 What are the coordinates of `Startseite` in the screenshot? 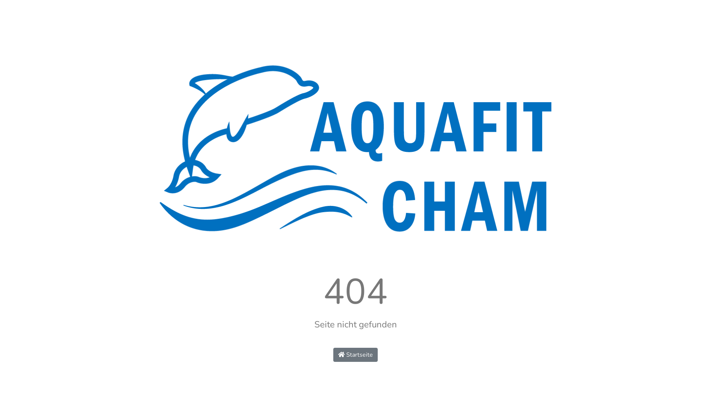 It's located at (355, 355).